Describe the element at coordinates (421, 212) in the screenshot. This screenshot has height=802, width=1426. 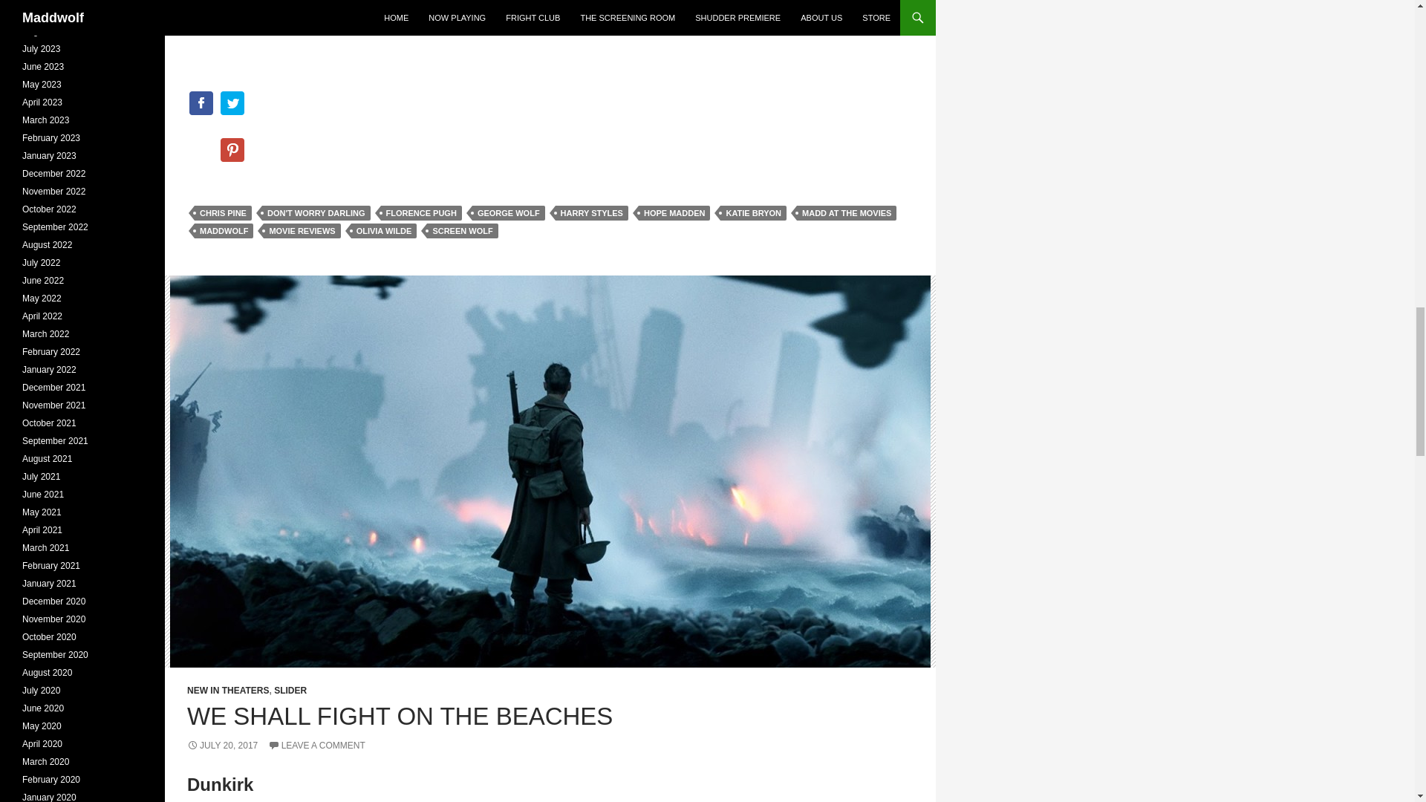
I see `FLORENCE PUGH` at that location.